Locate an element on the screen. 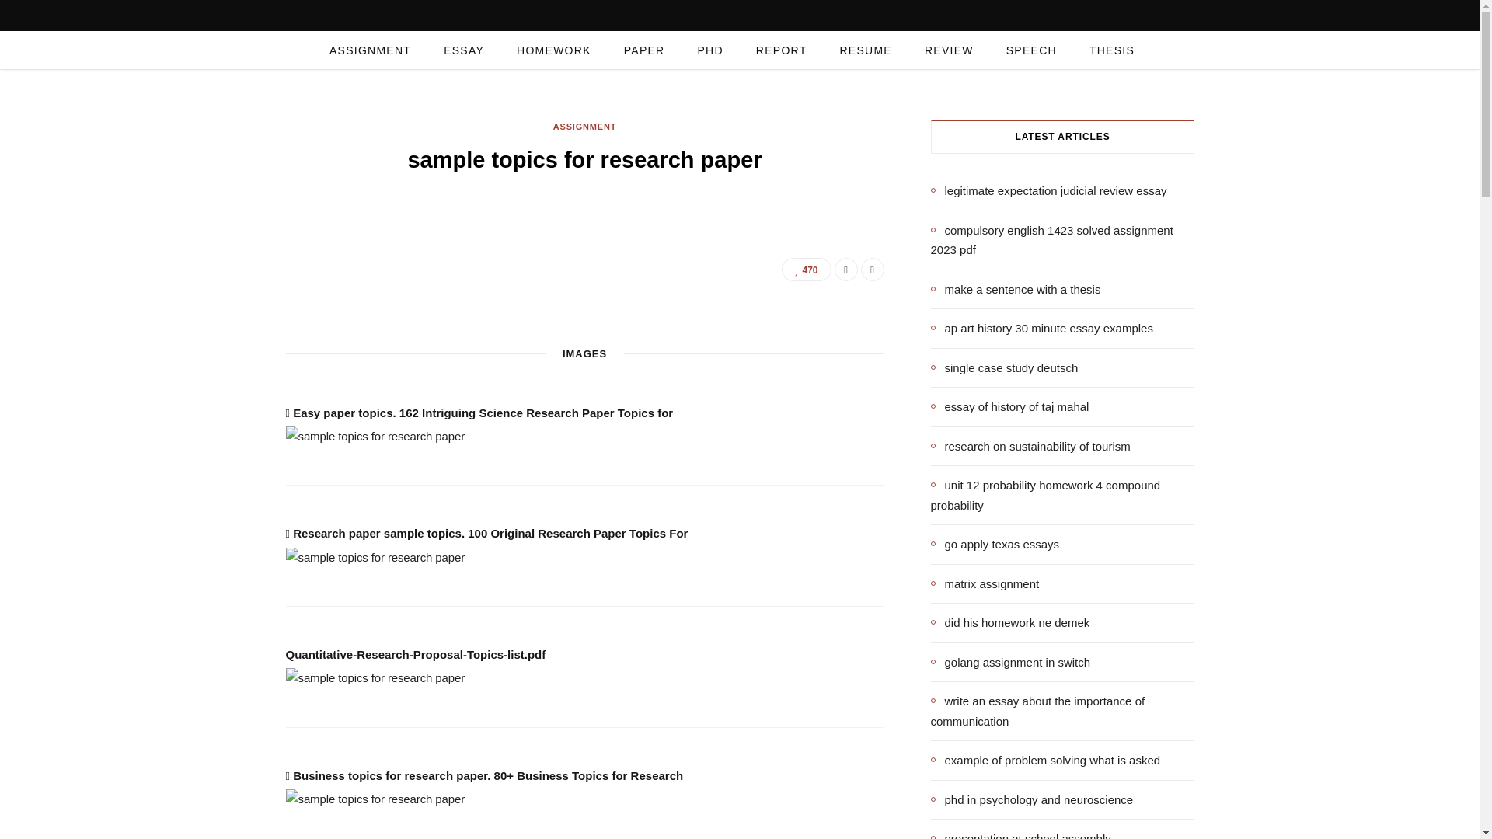 The width and height of the screenshot is (1492, 839). unit 12 probability homework 4 compound probability is located at coordinates (1063, 496).